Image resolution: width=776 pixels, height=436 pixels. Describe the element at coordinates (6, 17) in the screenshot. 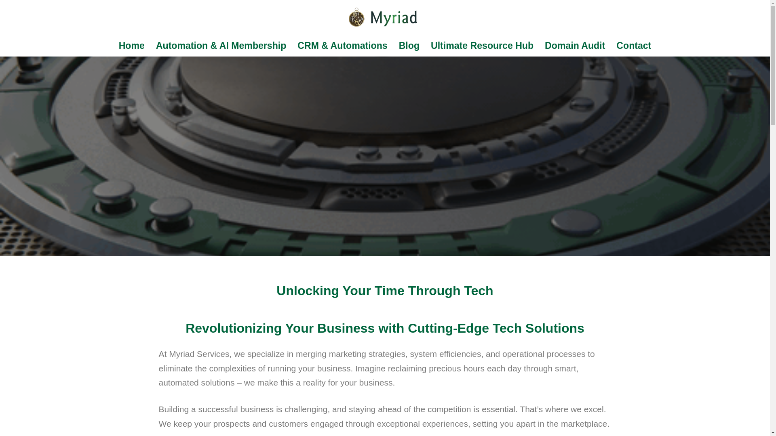

I see `Skip to content` at that location.